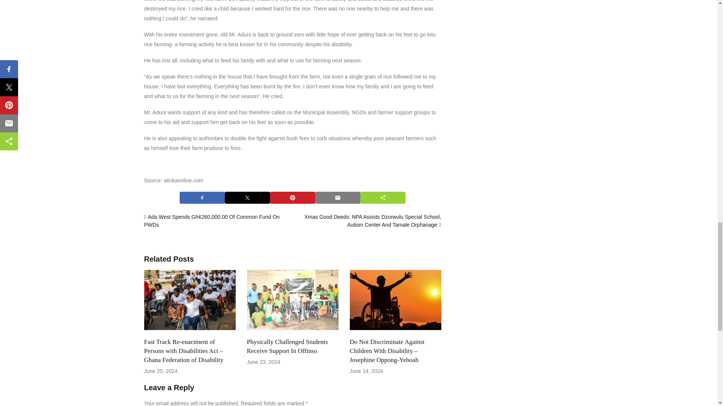 The image size is (723, 406). I want to click on Physically Challenged Students Receive Support In Offinso, so click(288, 346).